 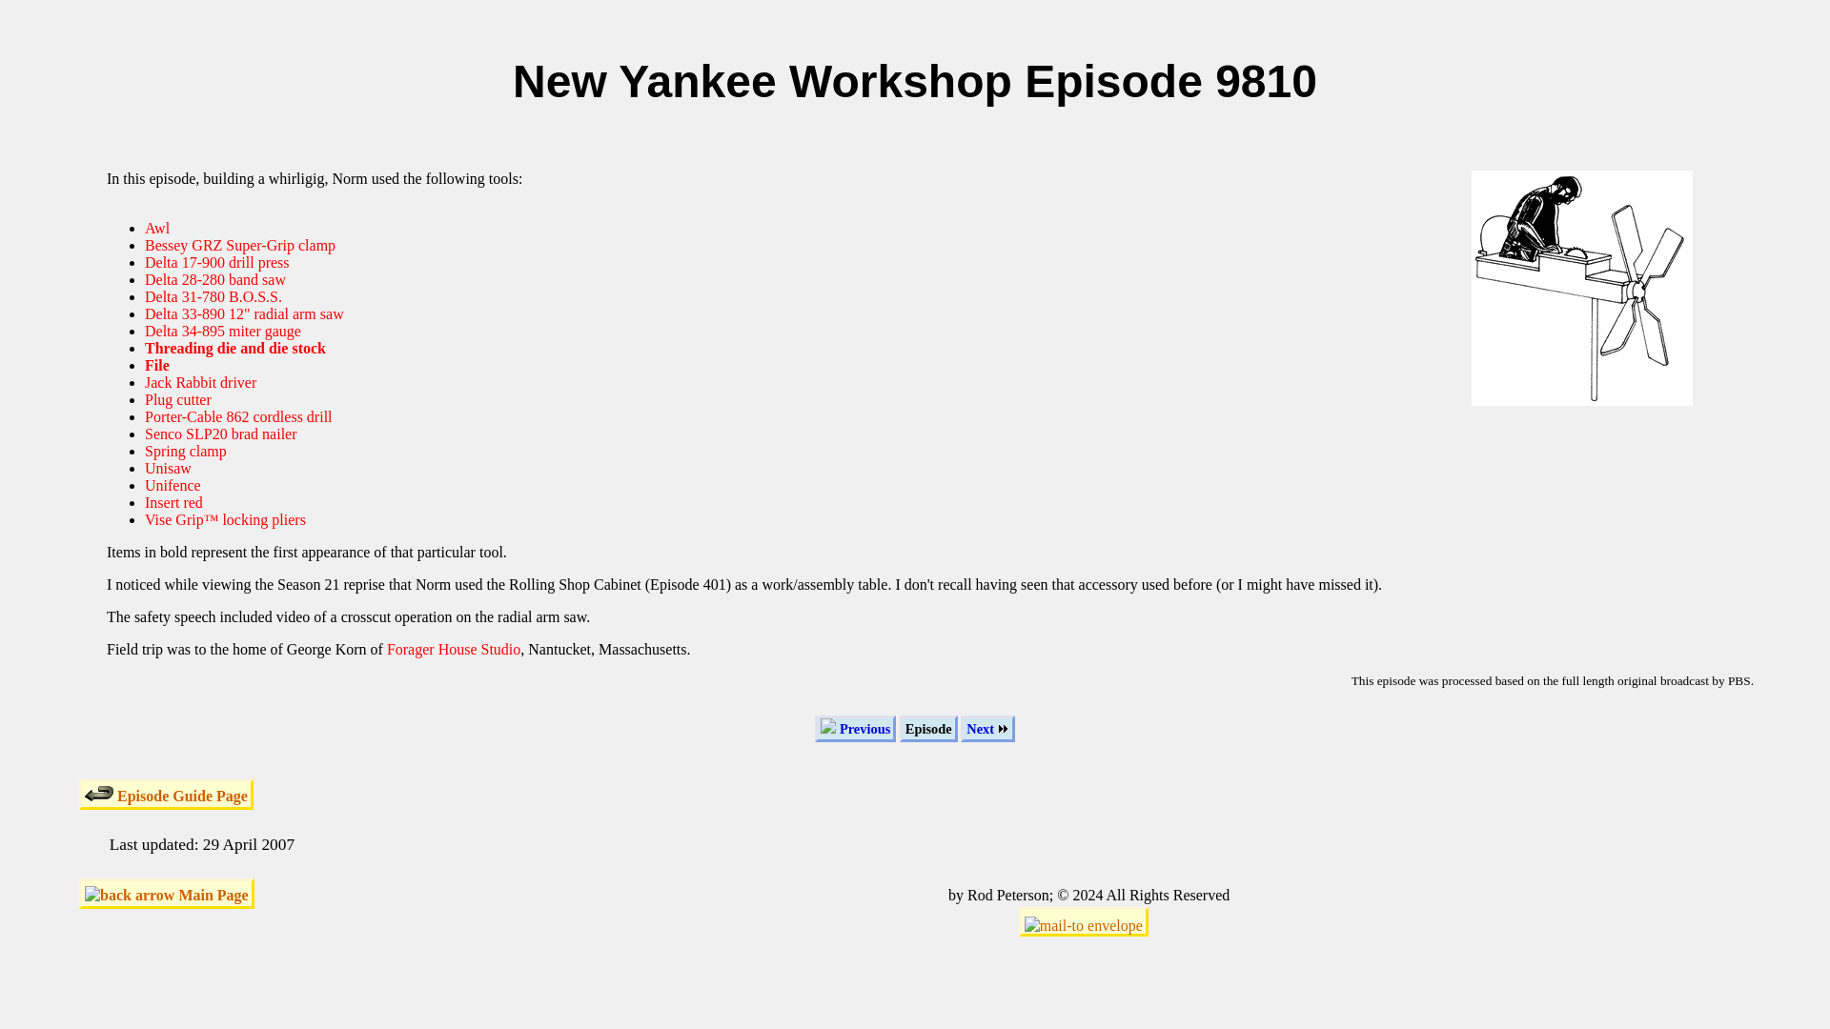 I want to click on Plug cutter, so click(x=177, y=399).